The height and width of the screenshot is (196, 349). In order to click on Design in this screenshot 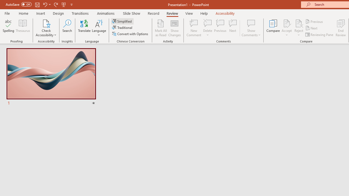, I will do `click(58, 13)`.